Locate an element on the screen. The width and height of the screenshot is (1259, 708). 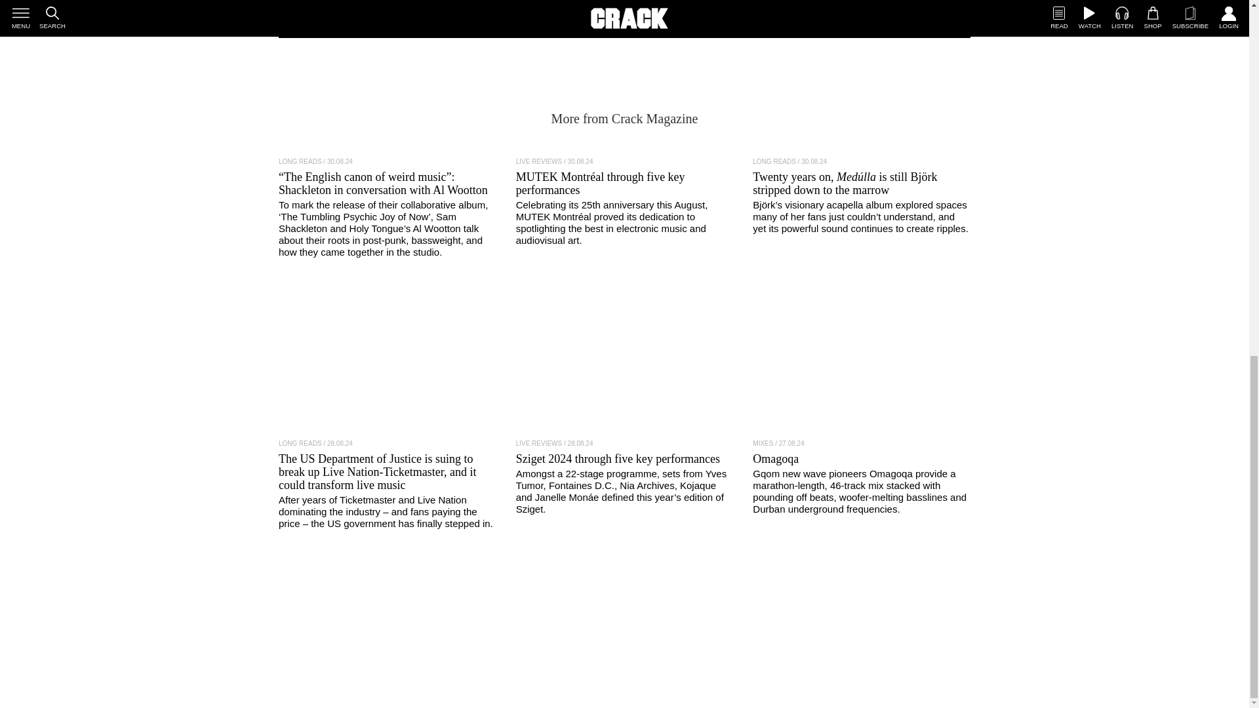
View all posts in Long Reads is located at coordinates (300, 161).